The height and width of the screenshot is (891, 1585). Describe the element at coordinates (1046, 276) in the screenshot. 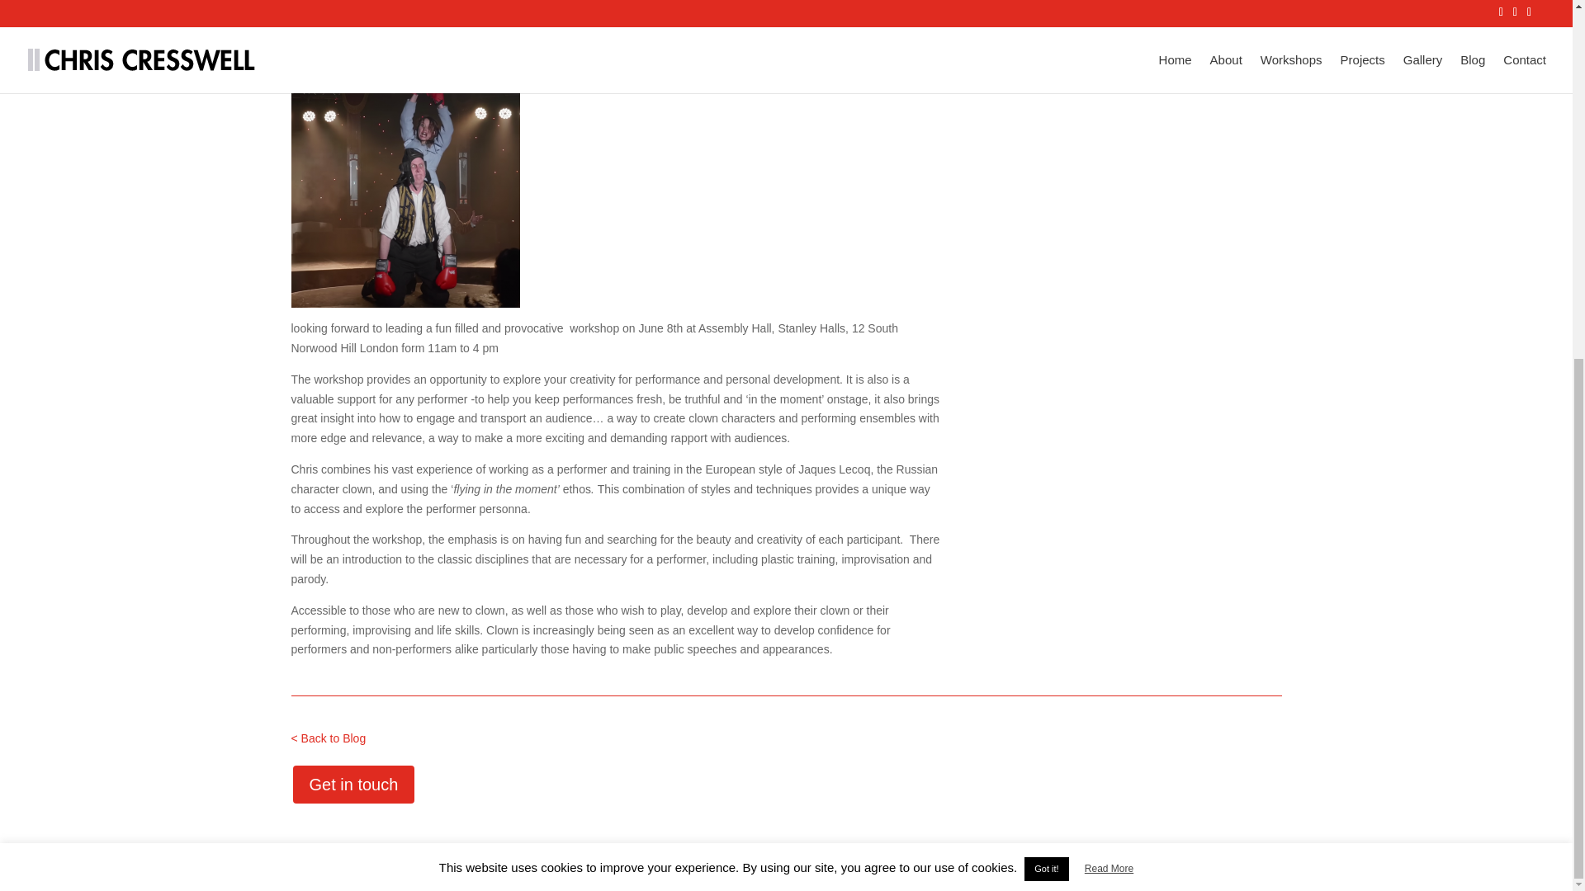

I see `Got it!` at that location.